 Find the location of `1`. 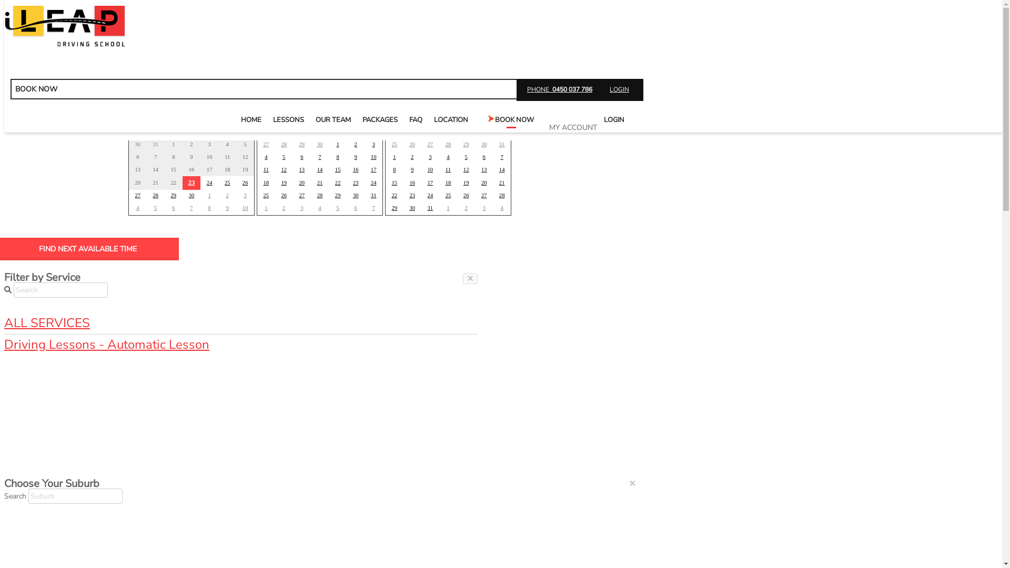

1 is located at coordinates (266, 208).